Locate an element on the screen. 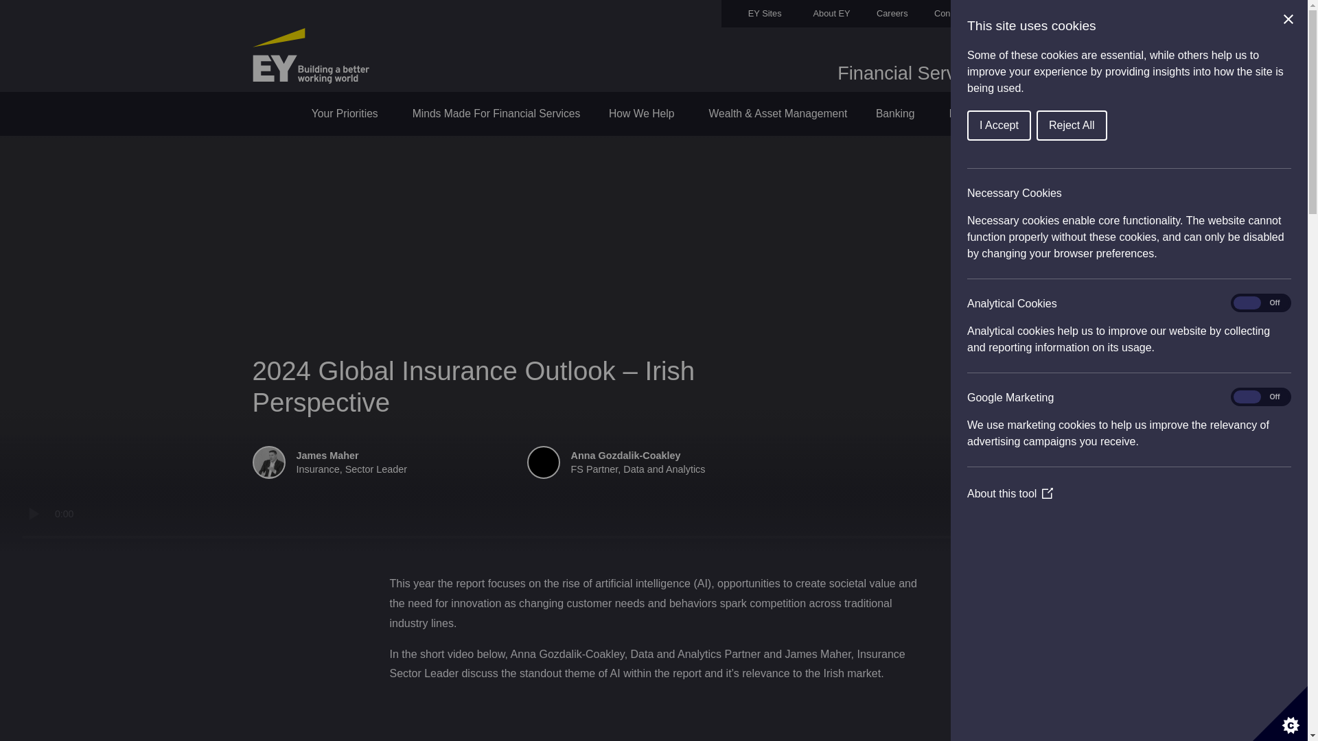 This screenshot has width=1318, height=741. How We Help is located at coordinates (644, 113).